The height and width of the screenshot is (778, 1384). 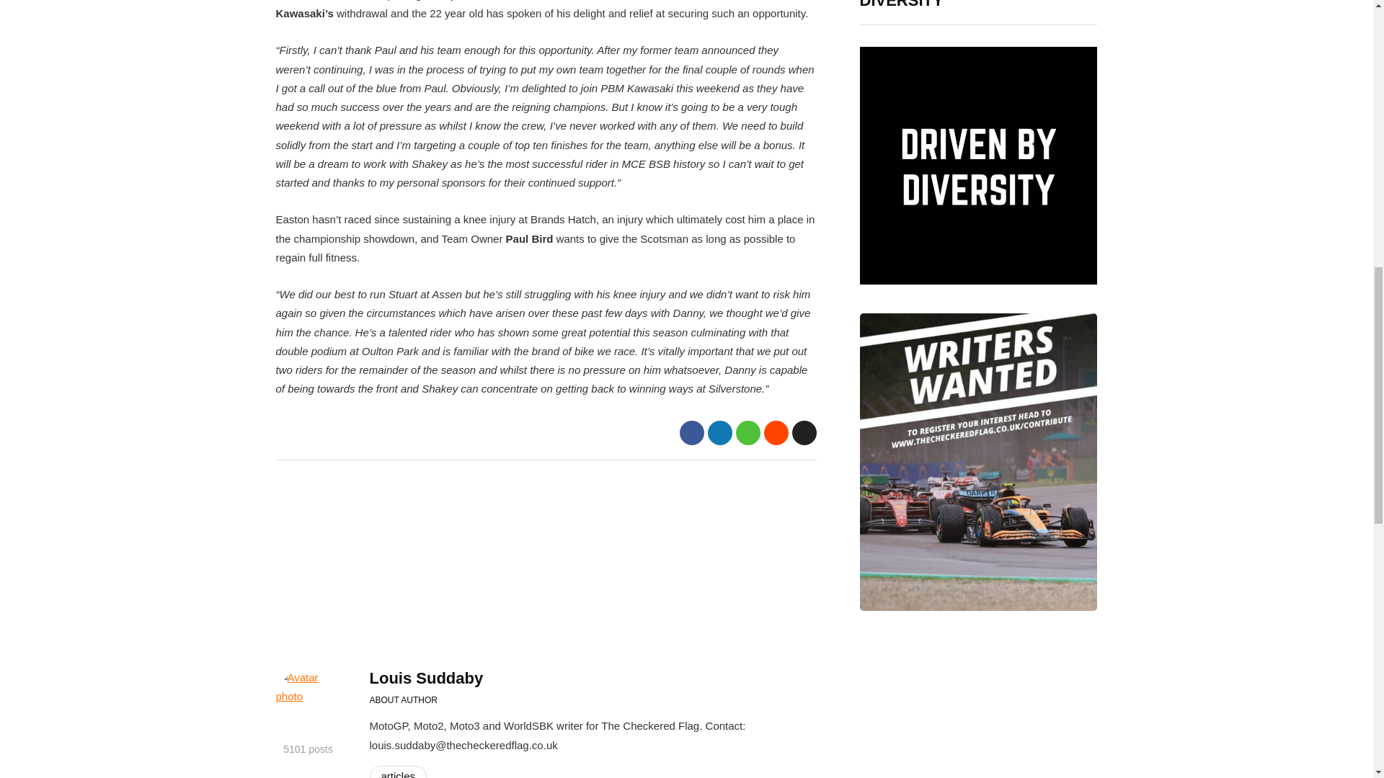 I want to click on Share on Reddit, so click(x=776, y=432).